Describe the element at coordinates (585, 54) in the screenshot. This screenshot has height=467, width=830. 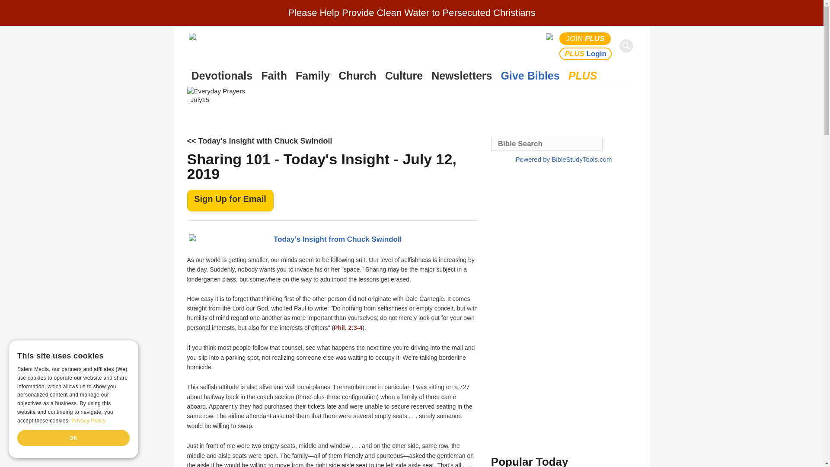
I see `Plus Login` at that location.